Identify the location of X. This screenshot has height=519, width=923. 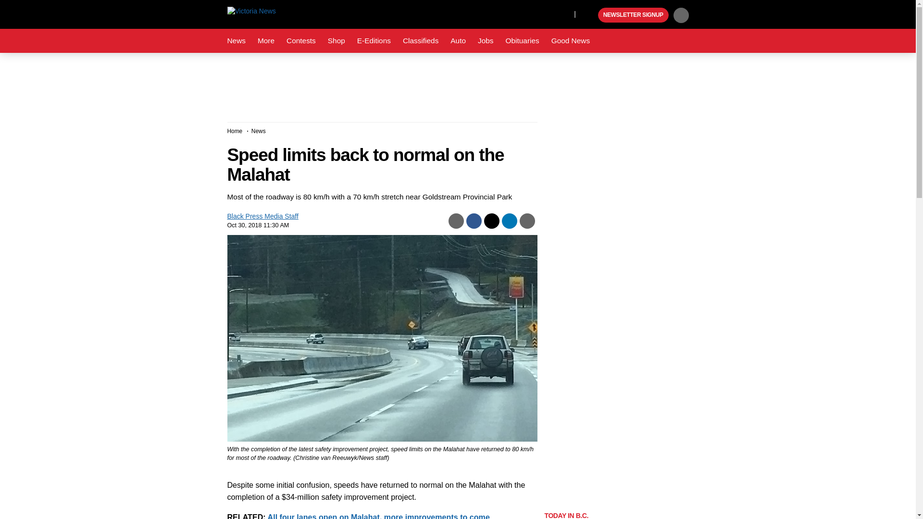
(564, 13).